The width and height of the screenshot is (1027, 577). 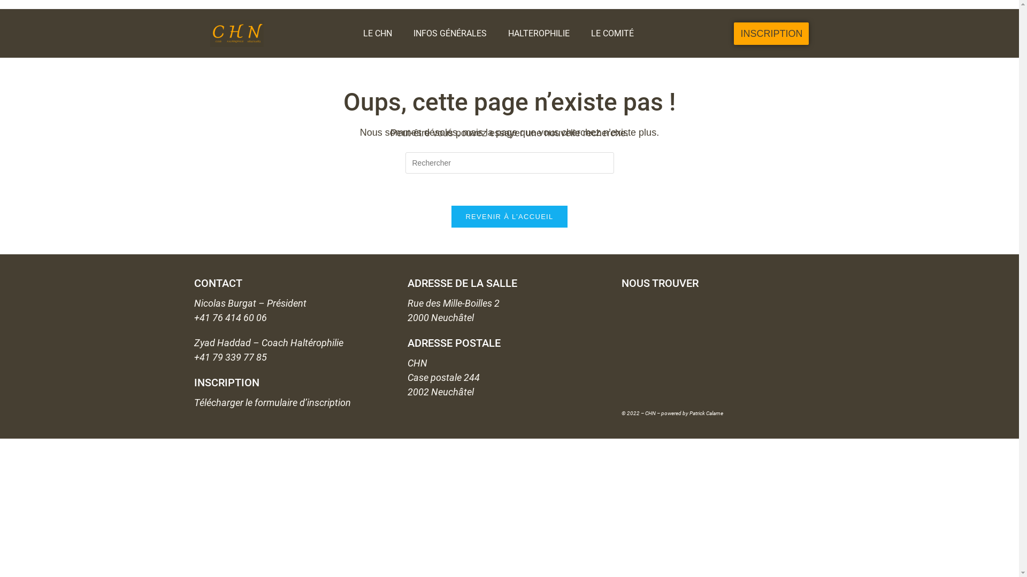 What do you see at coordinates (378, 34) in the screenshot?
I see `LE CHN` at bounding box center [378, 34].